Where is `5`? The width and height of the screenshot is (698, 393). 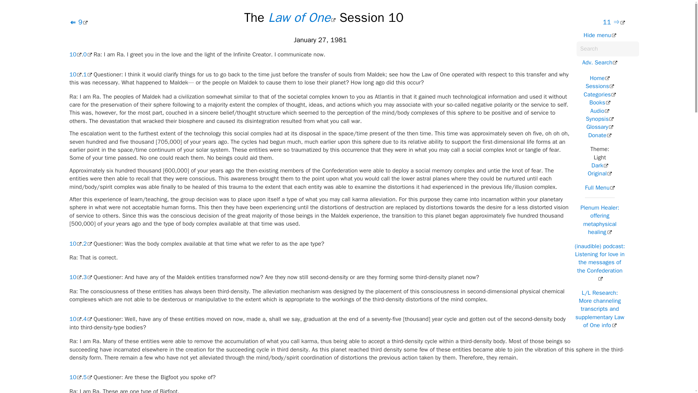 5 is located at coordinates (87, 377).